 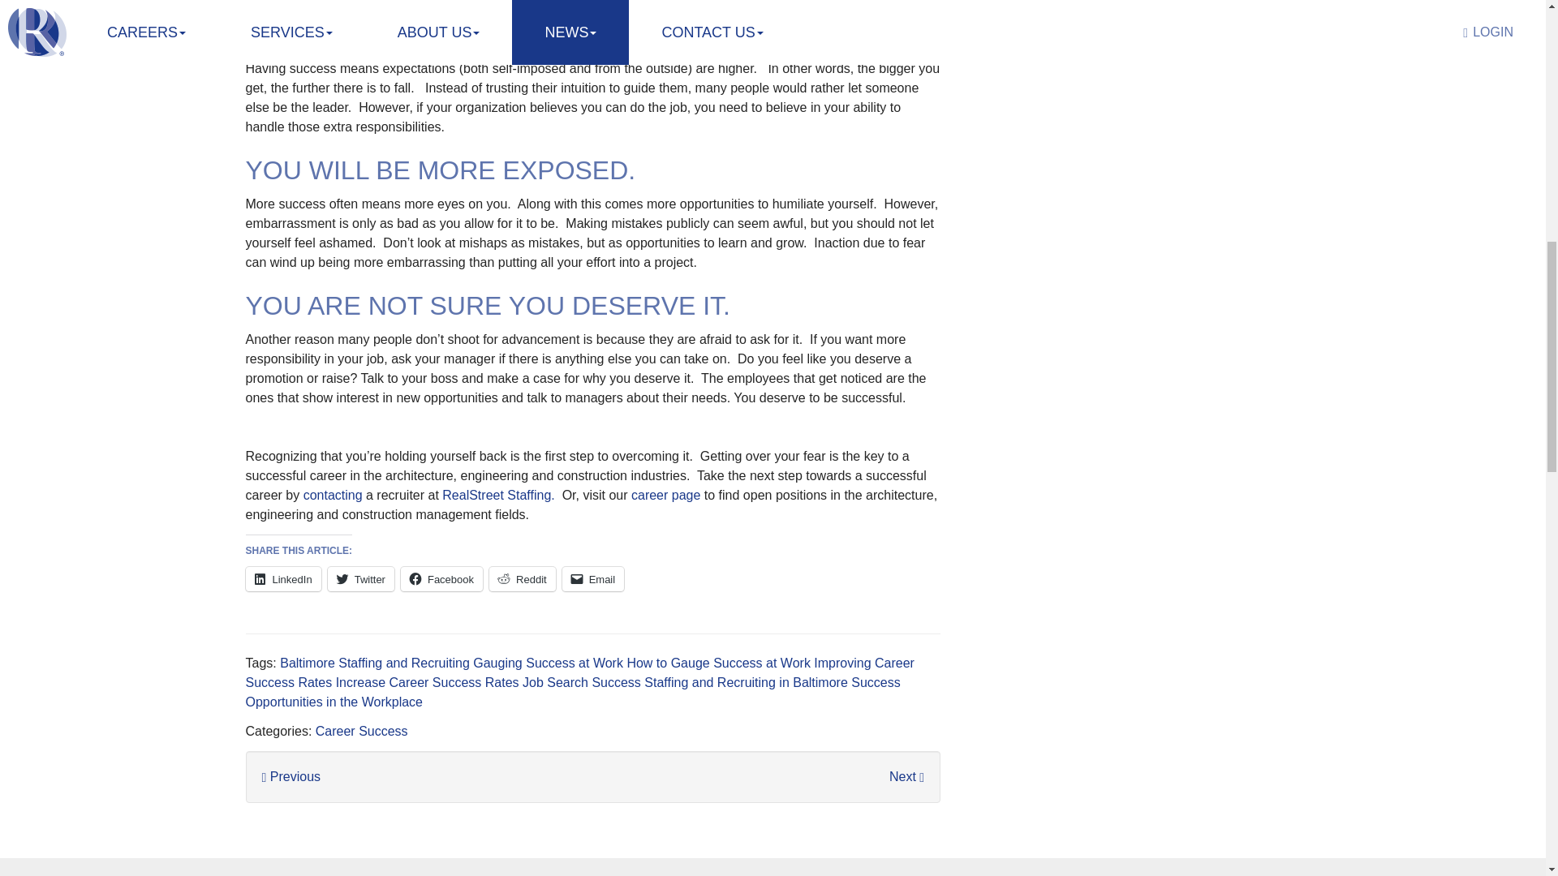 What do you see at coordinates (441, 579) in the screenshot?
I see `Click to share on Facebook` at bounding box center [441, 579].